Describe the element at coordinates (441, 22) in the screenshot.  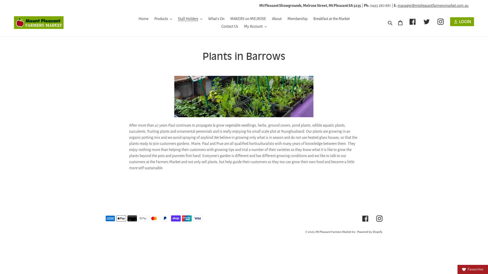
I see `Instagram` at that location.